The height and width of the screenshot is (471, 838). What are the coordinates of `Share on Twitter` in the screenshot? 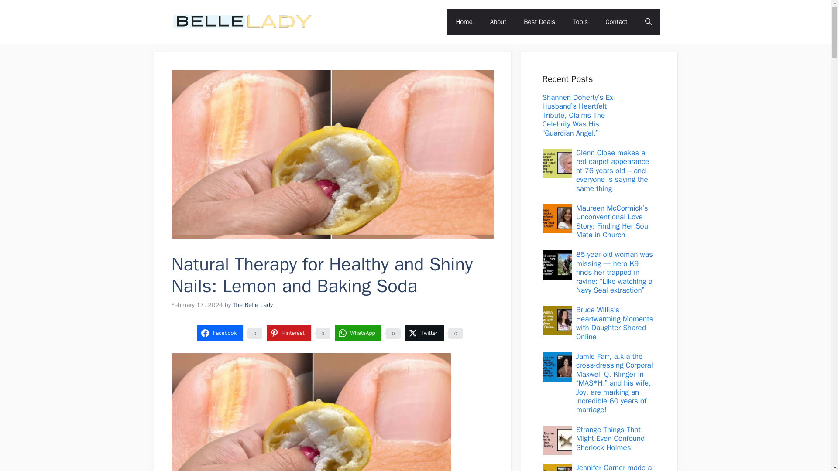 It's located at (424, 333).